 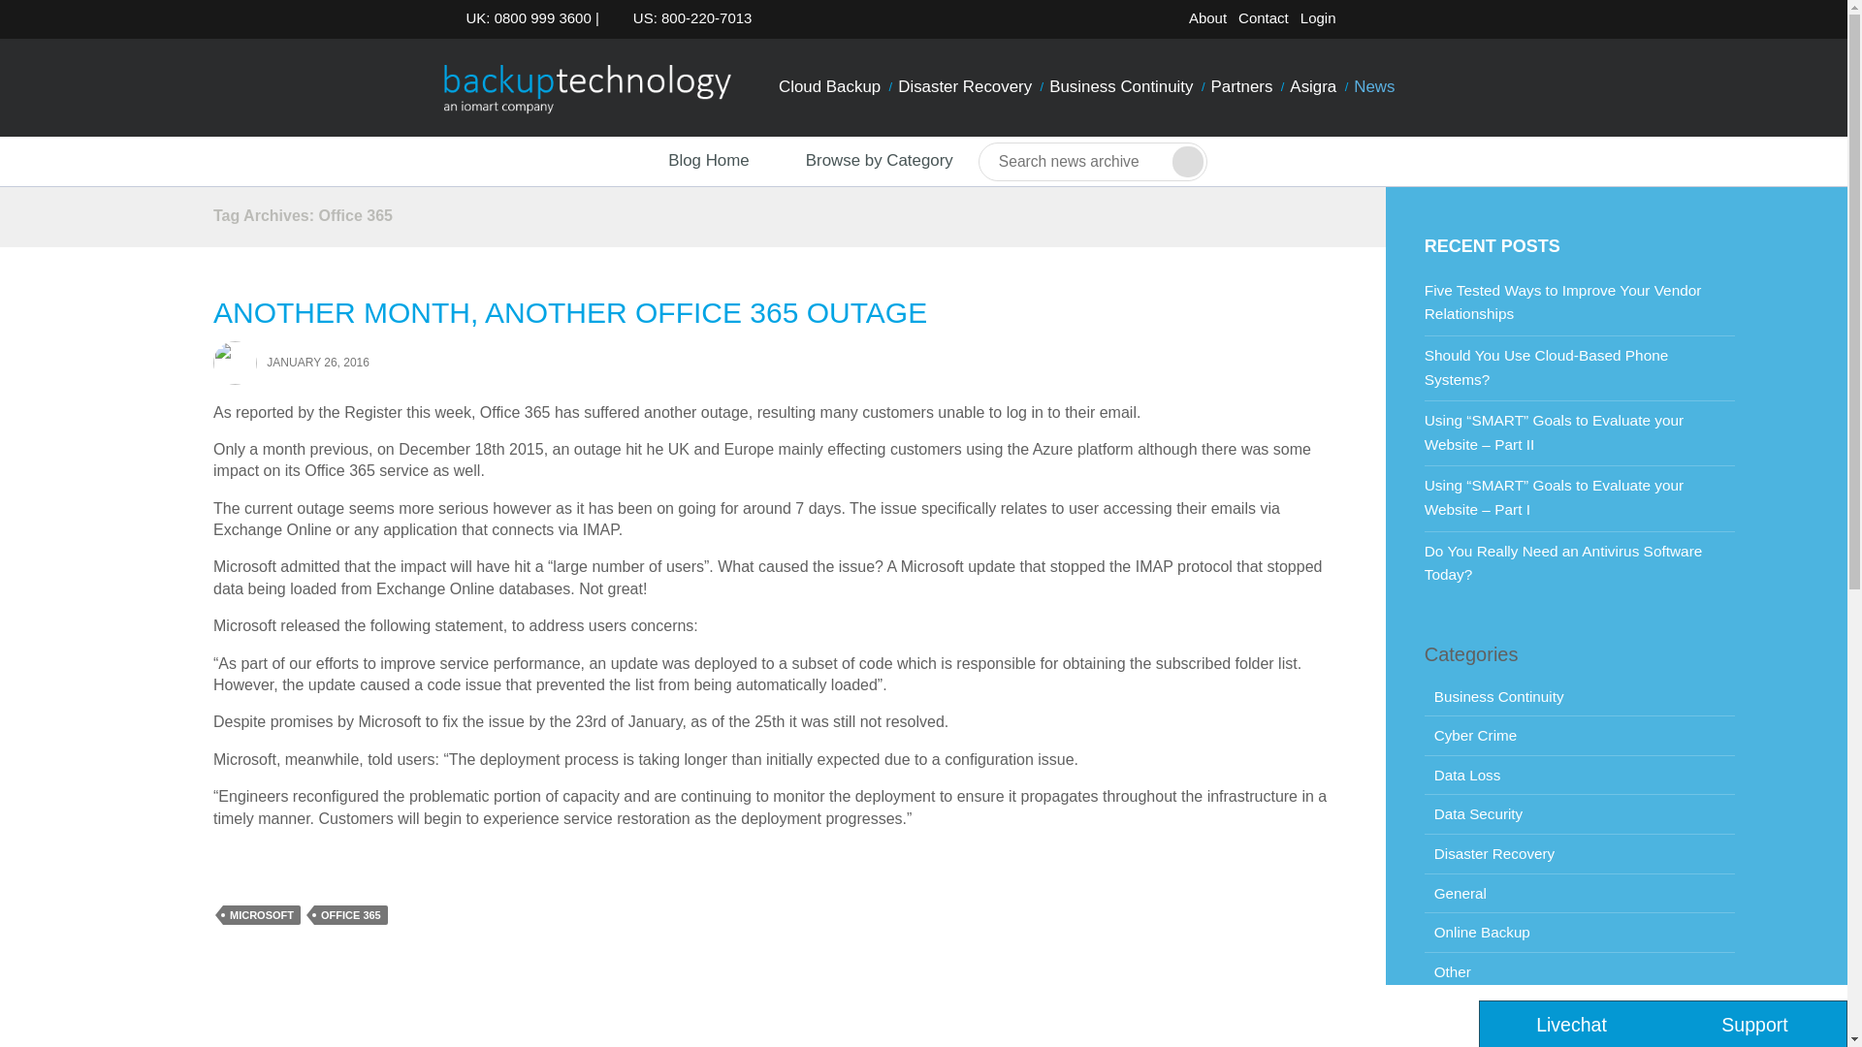 I want to click on Blog Home, so click(x=690, y=161).